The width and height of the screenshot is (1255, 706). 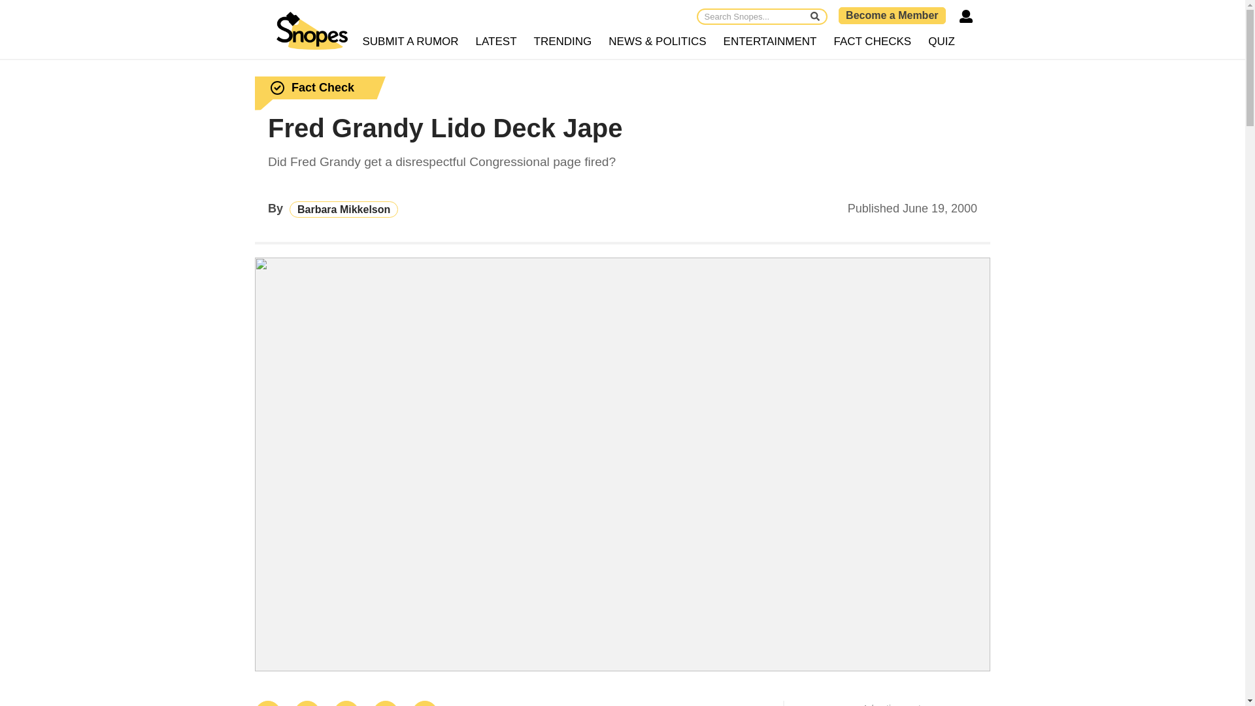 I want to click on FACT CHECKS, so click(x=872, y=42).